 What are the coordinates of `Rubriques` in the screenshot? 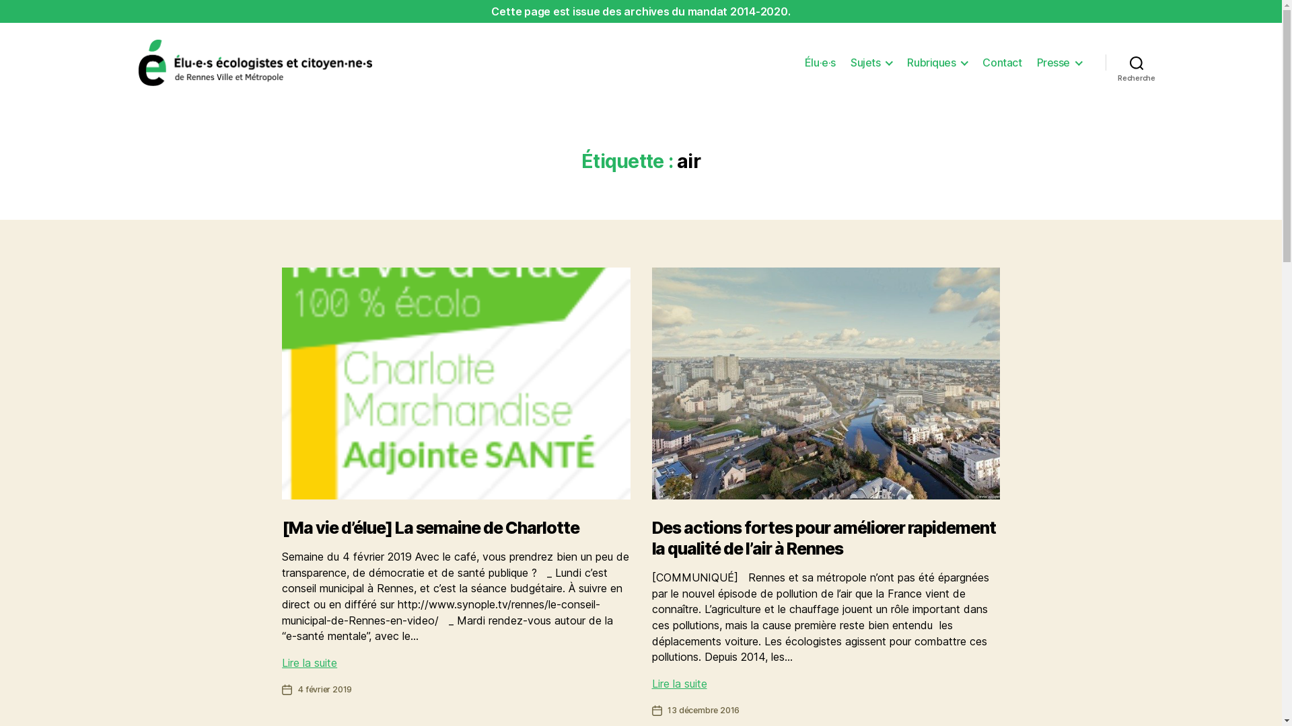 It's located at (937, 63).